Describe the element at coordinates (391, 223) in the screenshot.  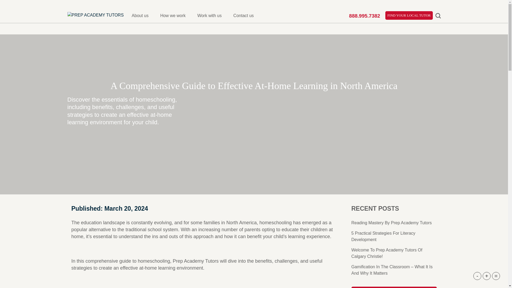
I see `Reading Mastery By Prep Academy Tutors` at that location.